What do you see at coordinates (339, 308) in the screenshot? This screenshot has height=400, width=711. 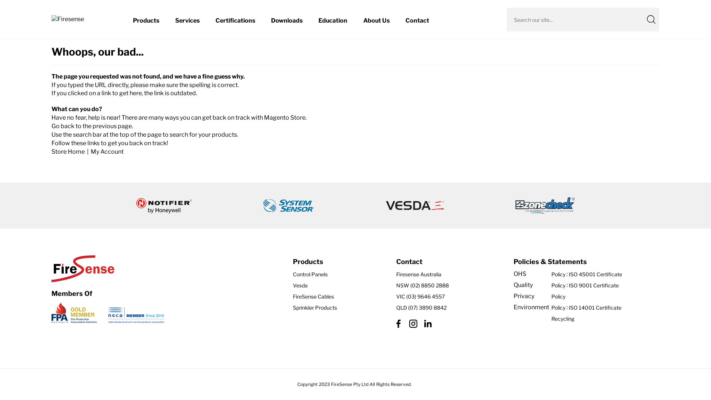 I see `Sprinkler Products` at bounding box center [339, 308].